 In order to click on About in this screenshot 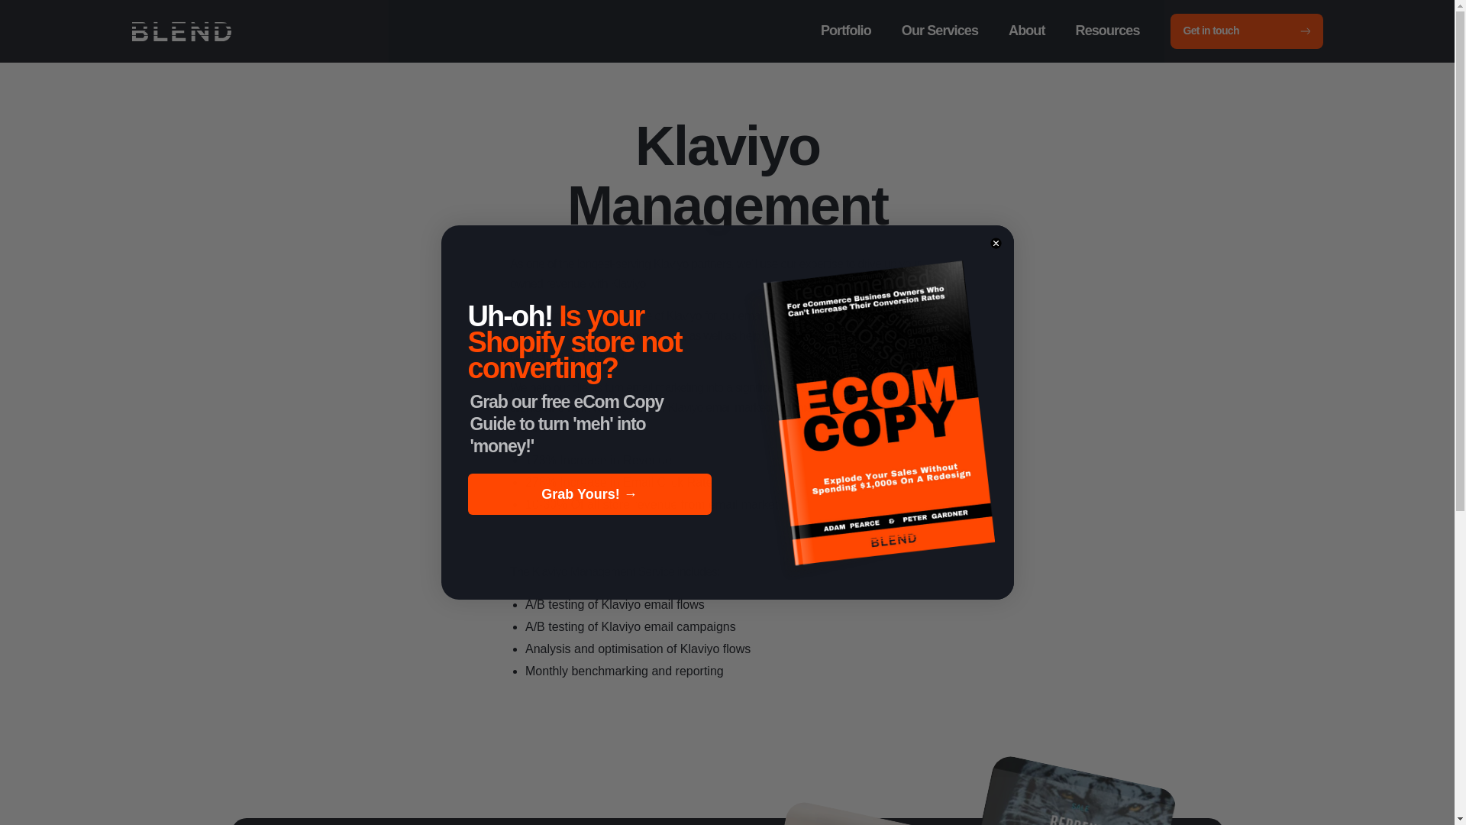, I will do `click(1026, 31)`.